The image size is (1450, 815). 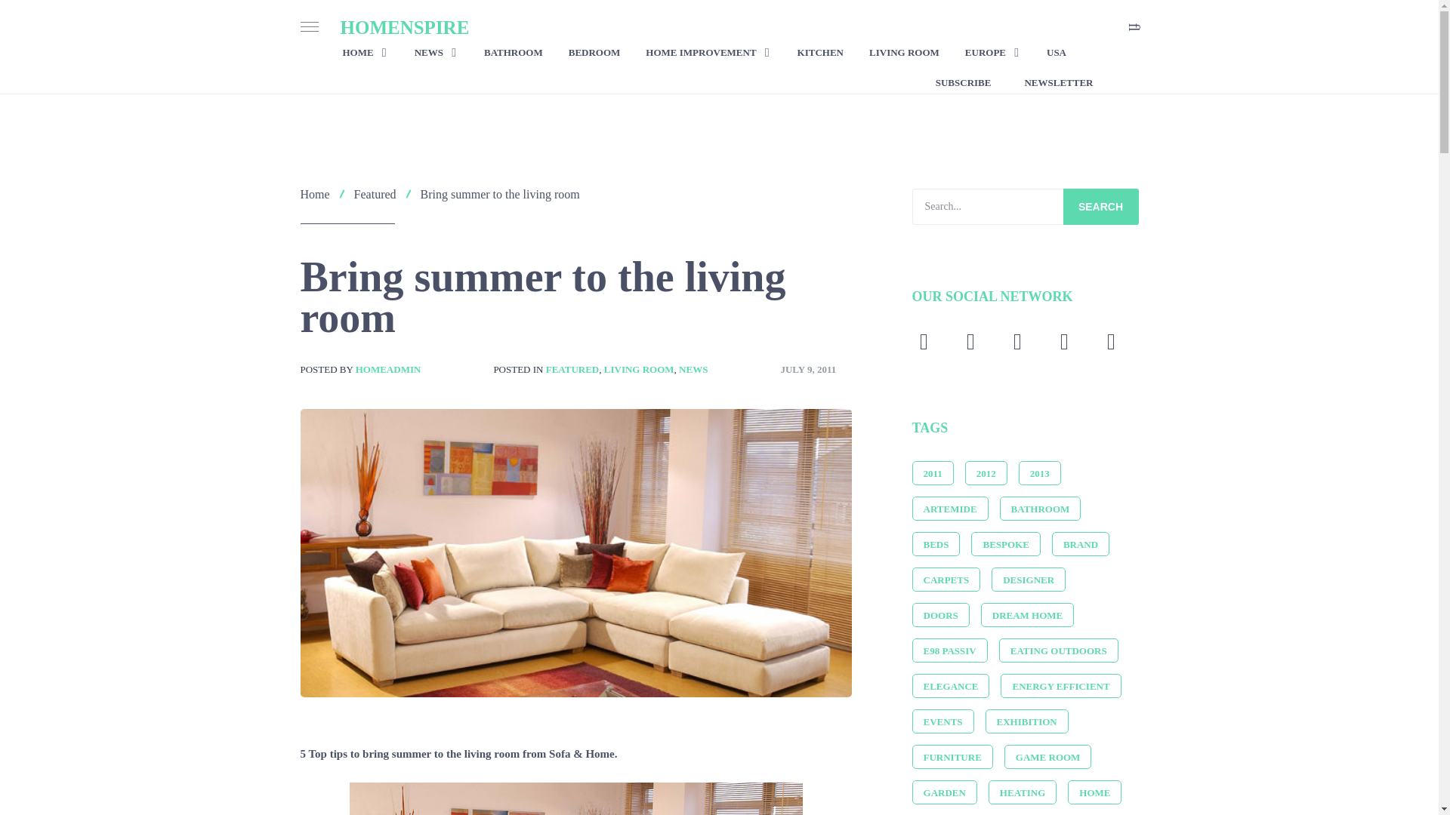 I want to click on View all posts in News, so click(x=693, y=368).